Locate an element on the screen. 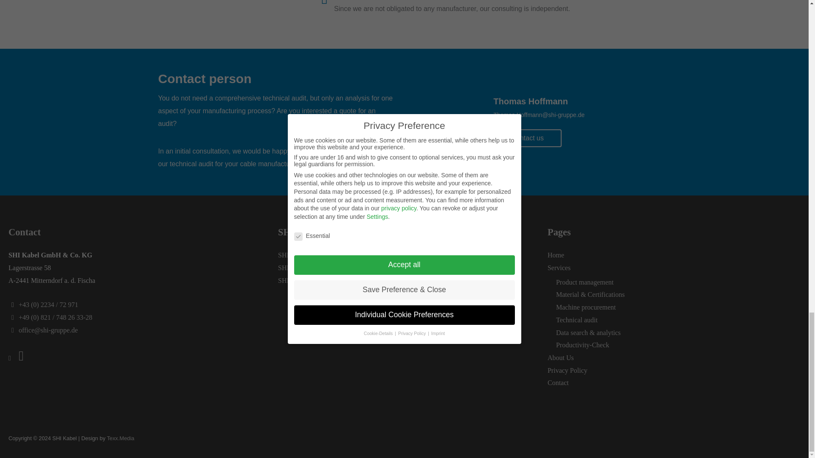  Productivity-Check is located at coordinates (582, 344).